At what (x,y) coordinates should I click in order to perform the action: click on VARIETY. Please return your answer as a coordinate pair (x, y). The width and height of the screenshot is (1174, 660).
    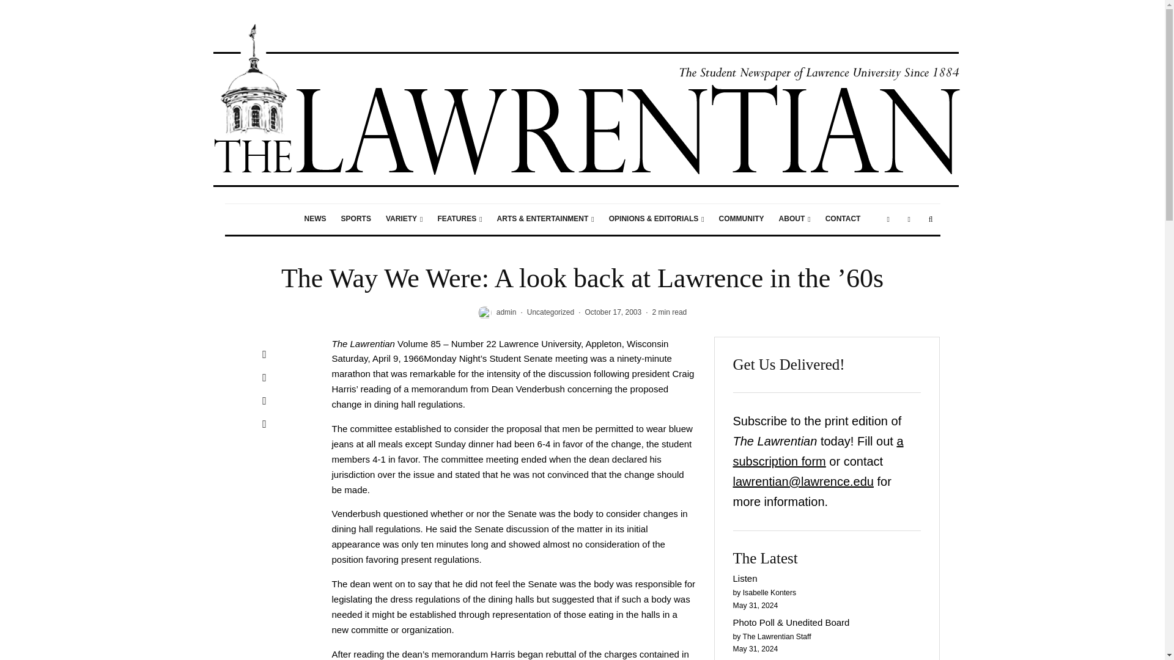
    Looking at the image, I should click on (404, 219).